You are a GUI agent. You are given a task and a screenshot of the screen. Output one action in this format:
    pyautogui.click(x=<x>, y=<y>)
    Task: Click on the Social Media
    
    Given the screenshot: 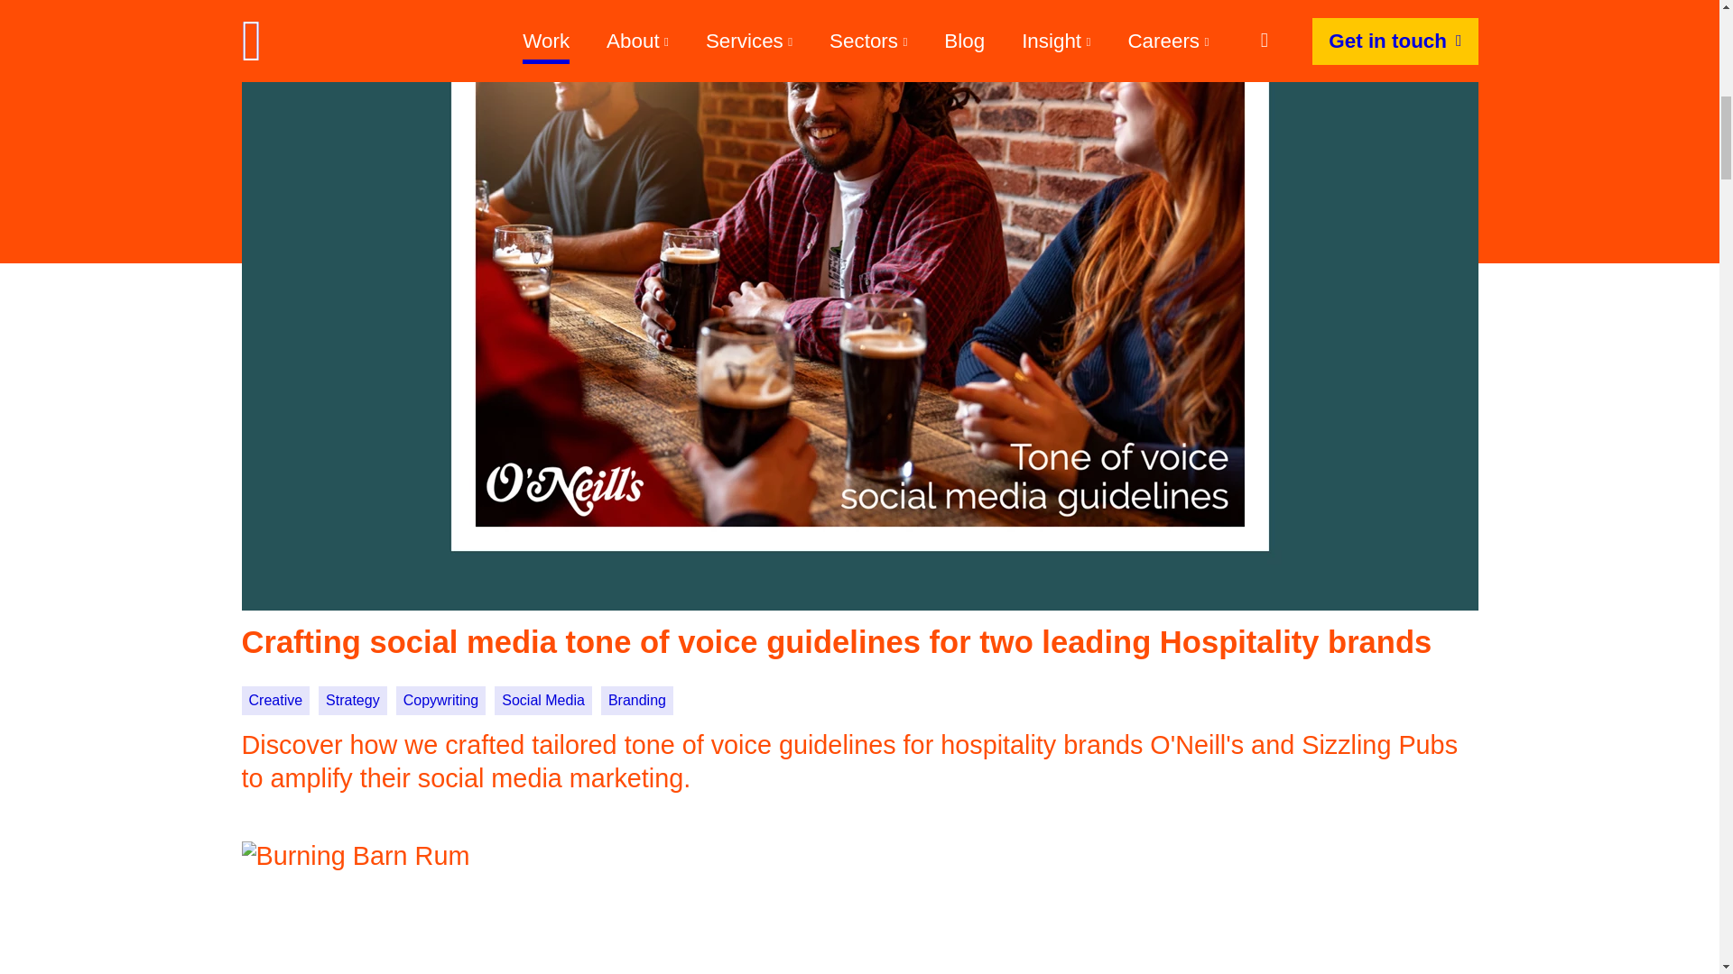 What is the action you would take?
    pyautogui.click(x=543, y=700)
    